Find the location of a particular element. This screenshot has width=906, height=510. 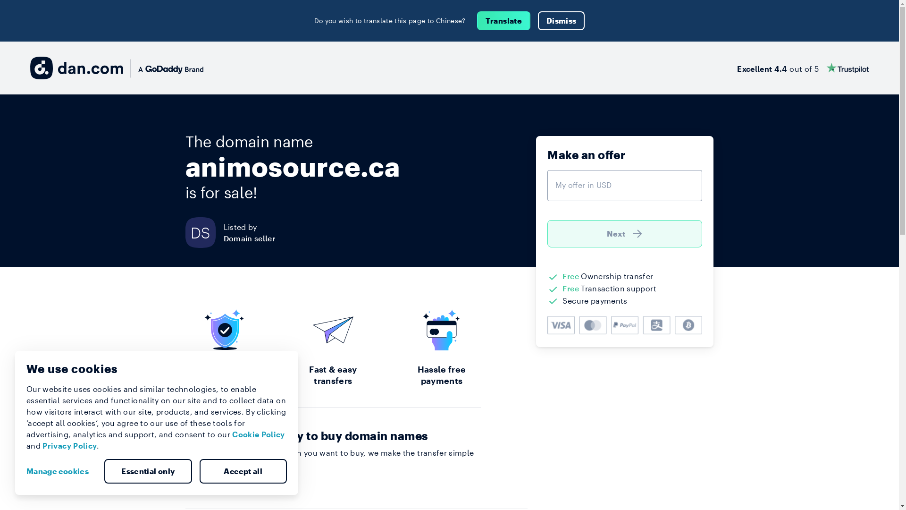

Dismiss is located at coordinates (562, 21).